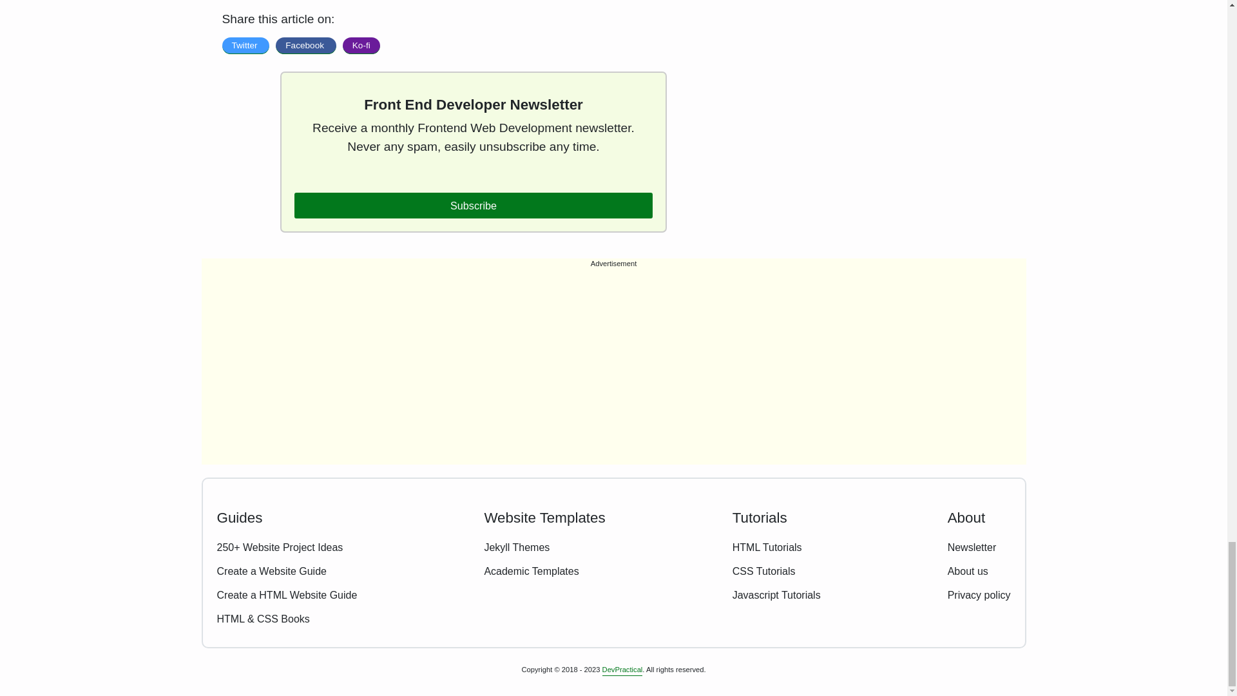 The width and height of the screenshot is (1237, 696). I want to click on DevPractical, so click(622, 670).